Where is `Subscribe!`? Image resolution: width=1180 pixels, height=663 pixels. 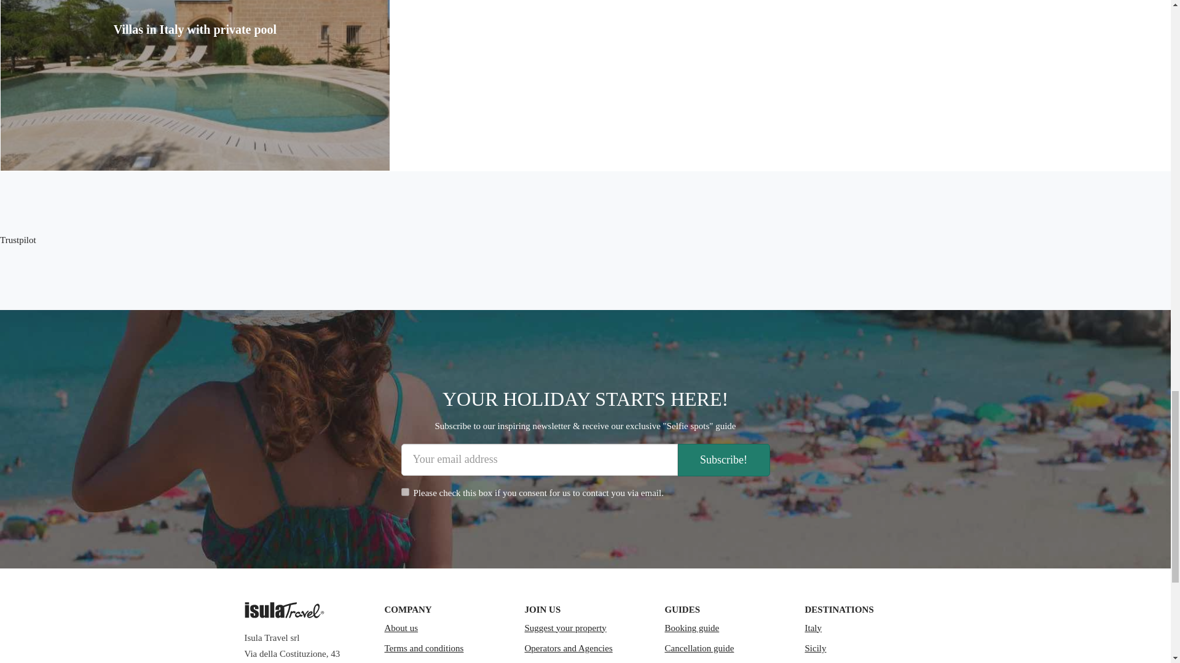
Subscribe! is located at coordinates (723, 460).